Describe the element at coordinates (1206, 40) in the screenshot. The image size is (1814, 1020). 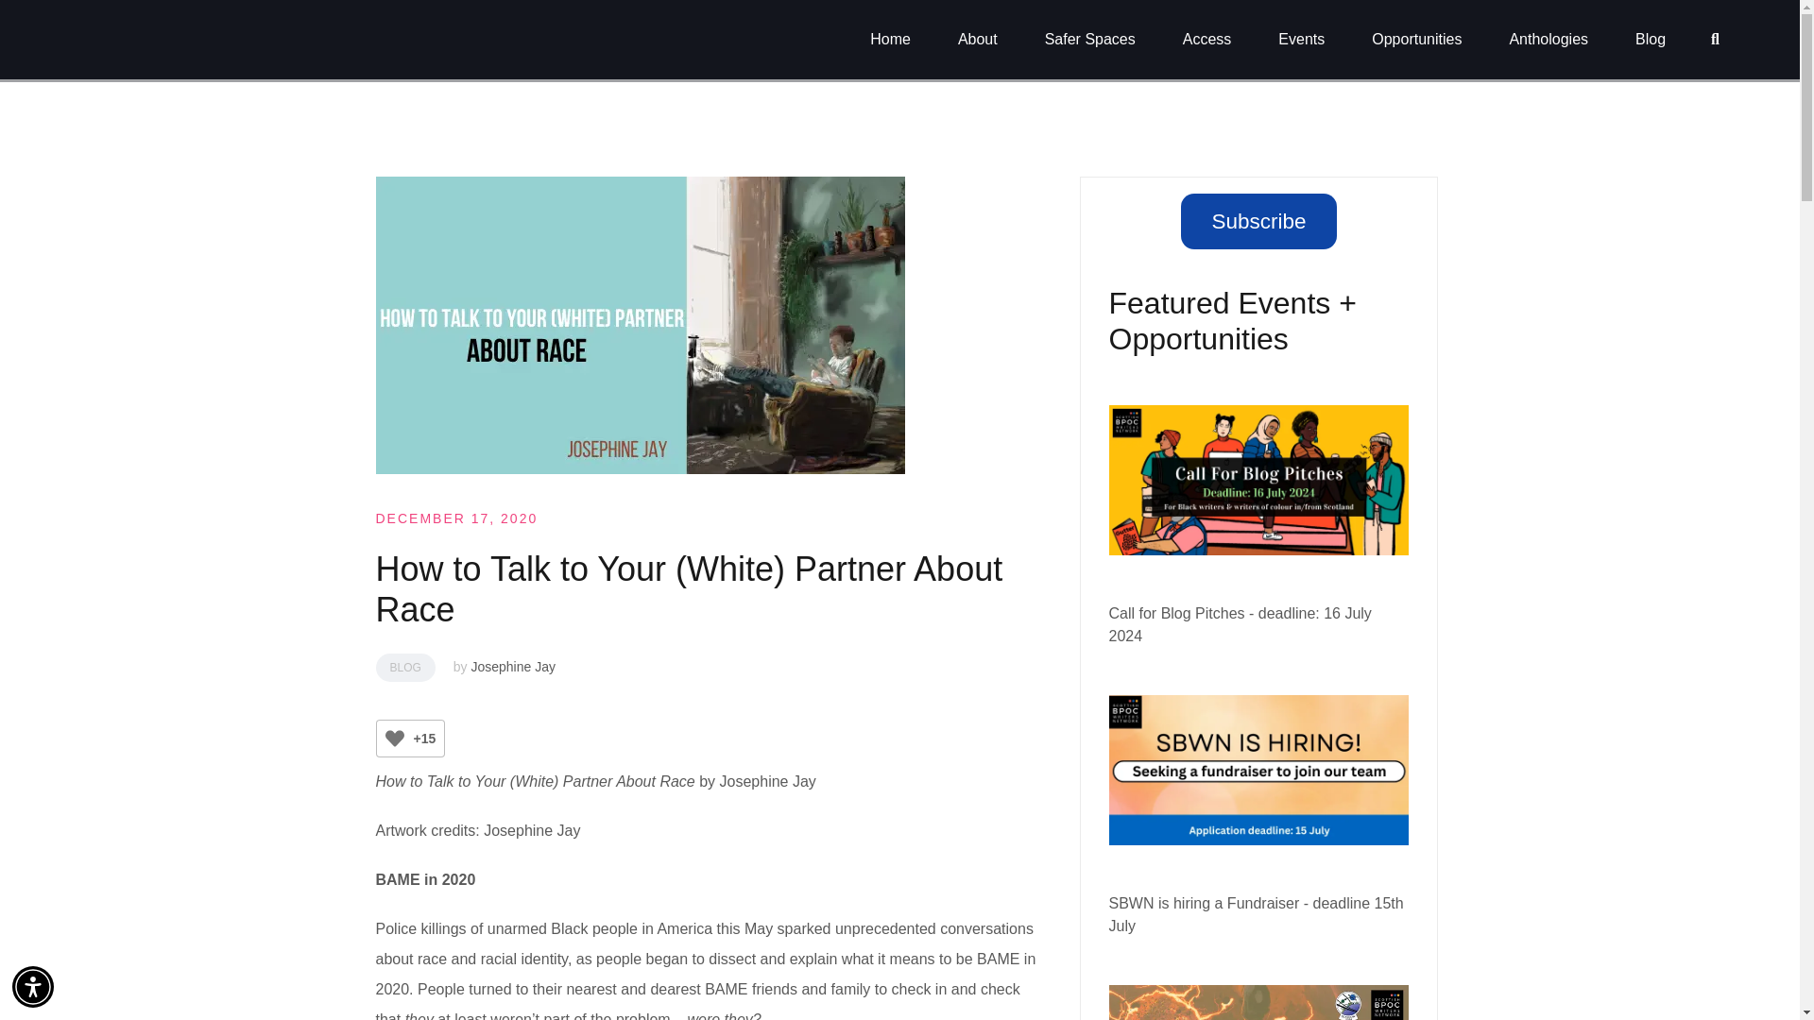
I see `Access` at that location.